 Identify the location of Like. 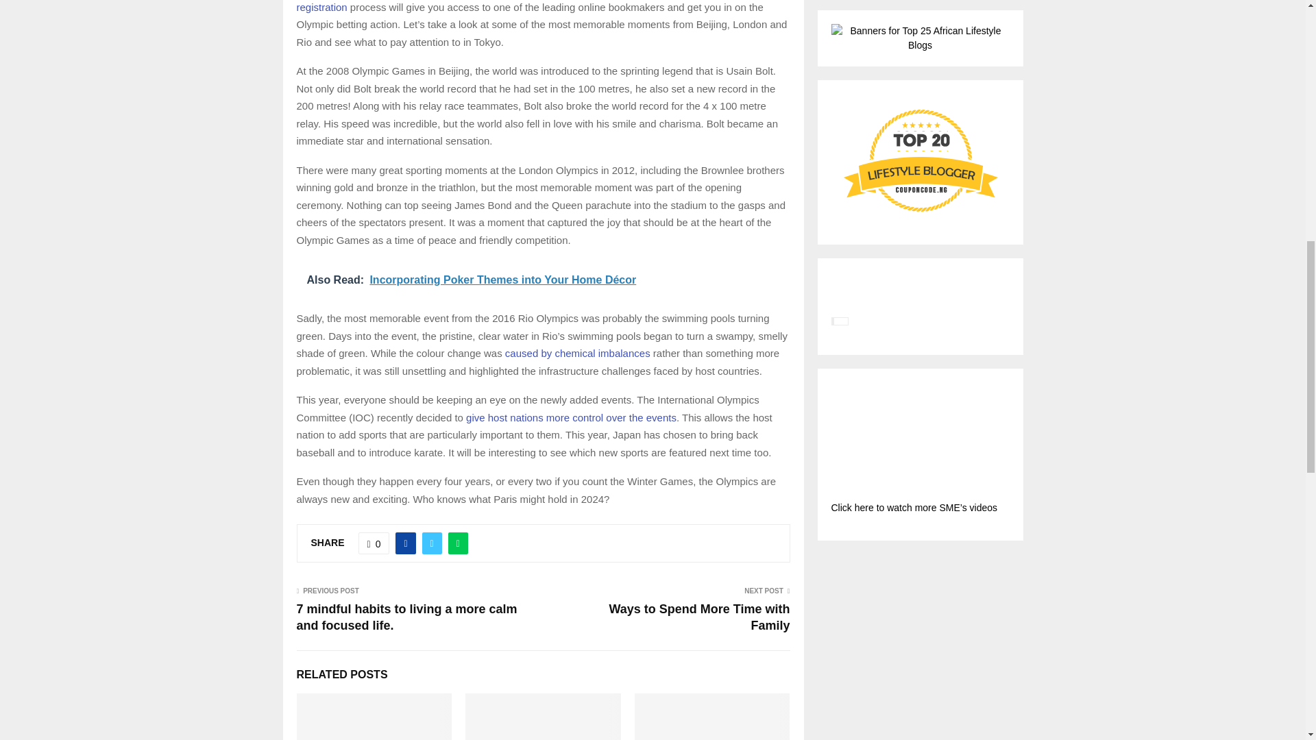
(374, 543).